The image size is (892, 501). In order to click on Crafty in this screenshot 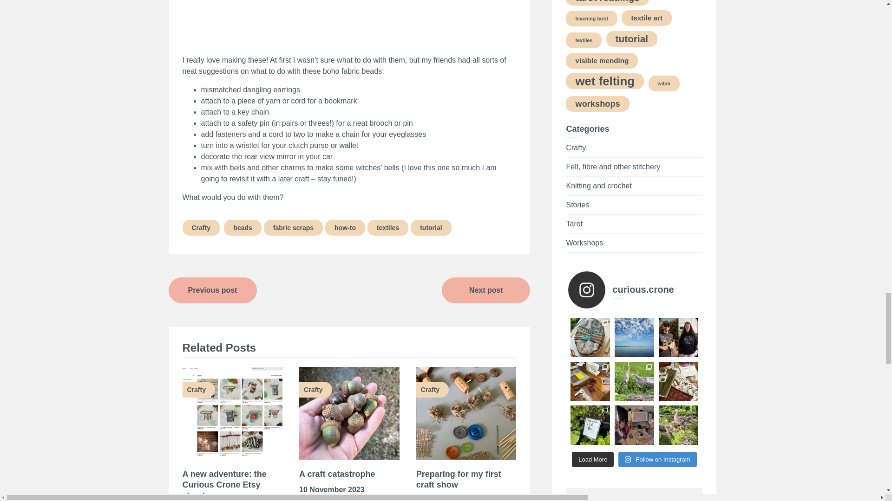, I will do `click(232, 413)`.